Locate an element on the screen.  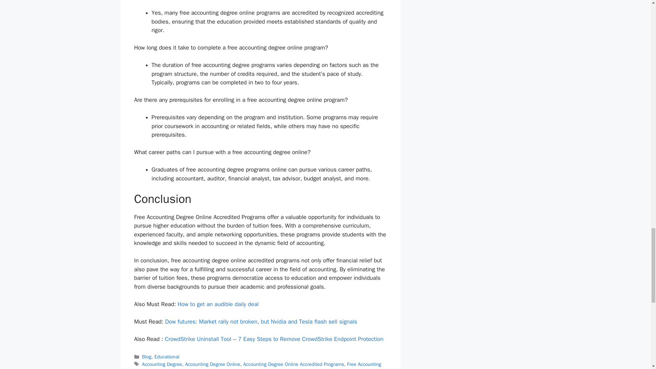
Accounting Degree is located at coordinates (162, 364).